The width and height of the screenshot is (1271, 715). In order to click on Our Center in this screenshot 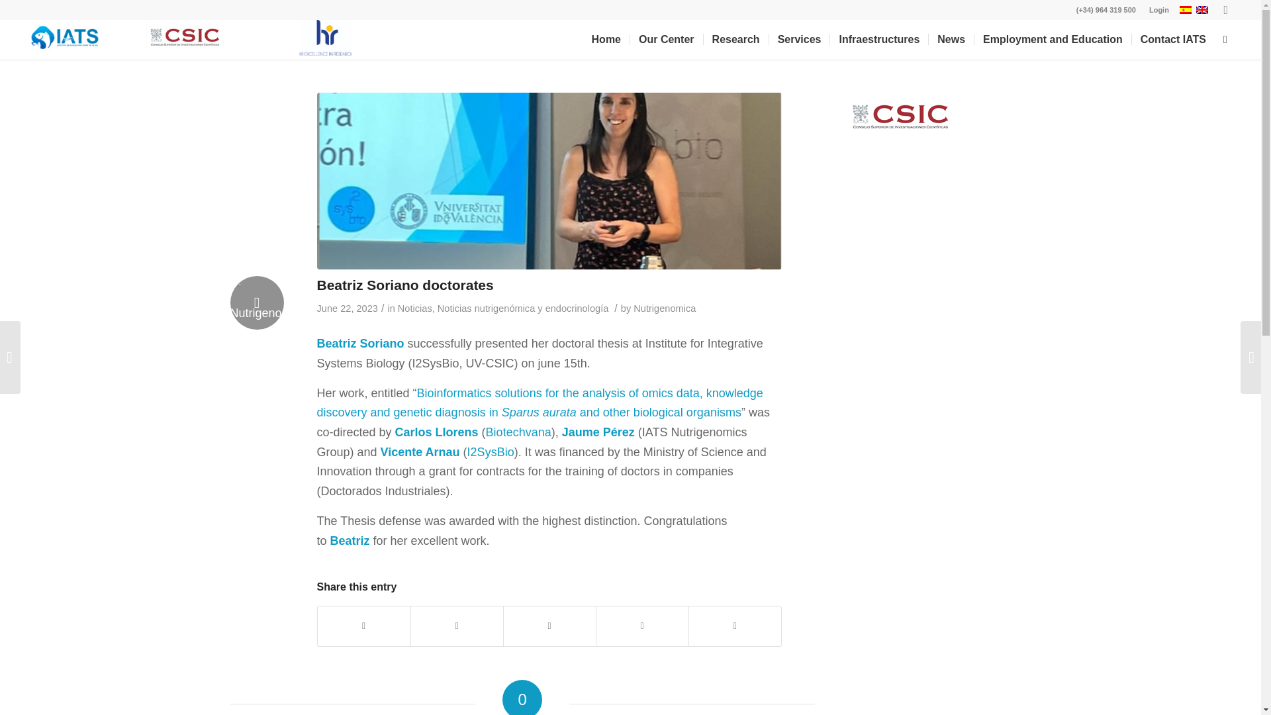, I will do `click(666, 40)`.